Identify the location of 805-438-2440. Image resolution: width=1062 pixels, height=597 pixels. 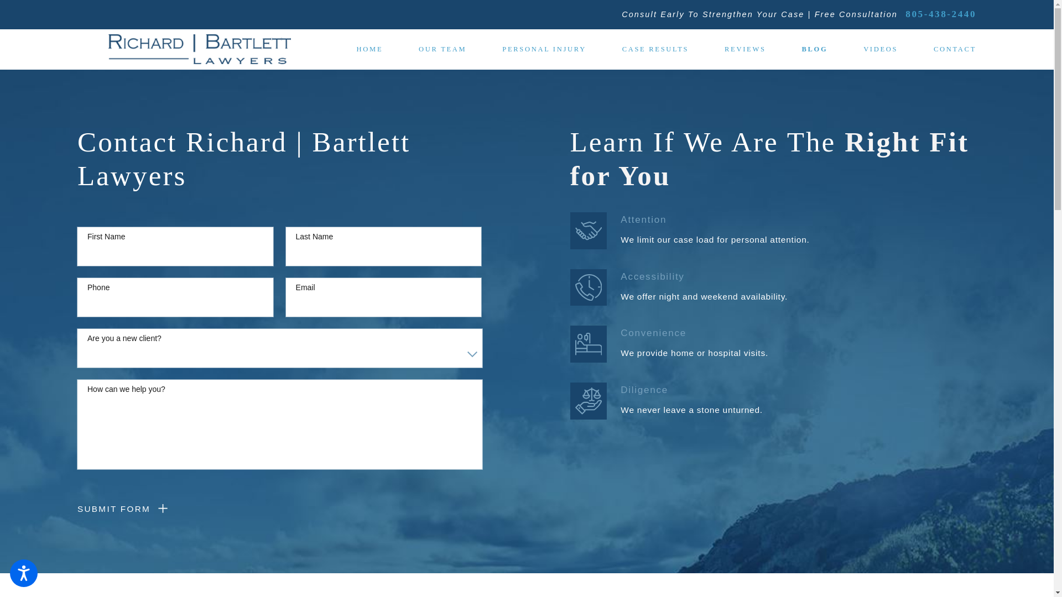
(940, 14).